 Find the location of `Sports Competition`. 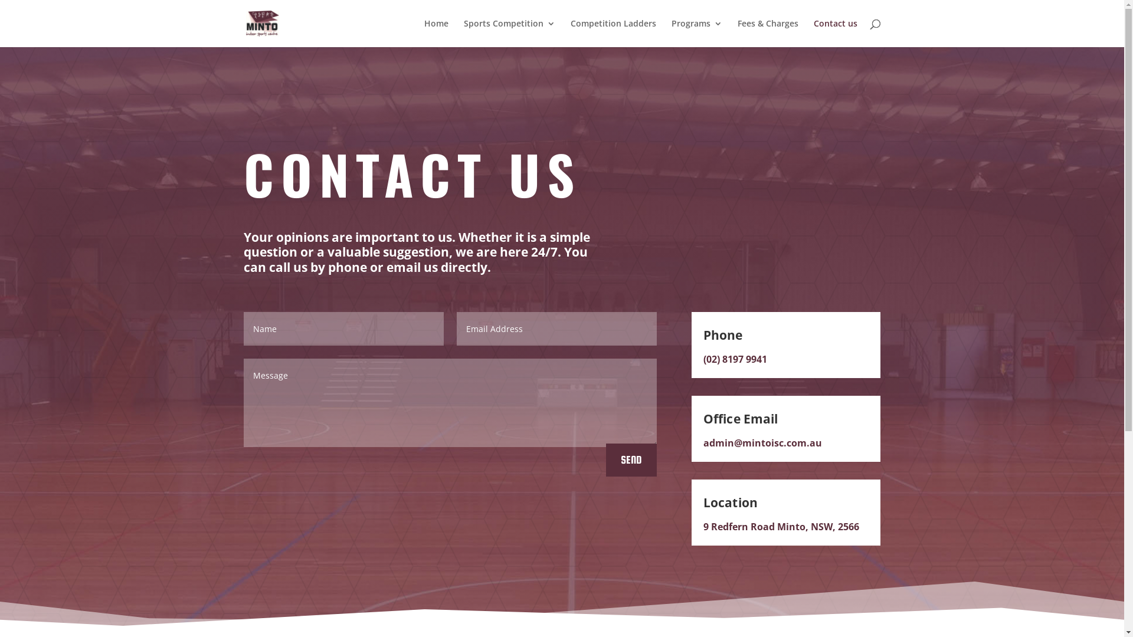

Sports Competition is located at coordinates (510, 33).